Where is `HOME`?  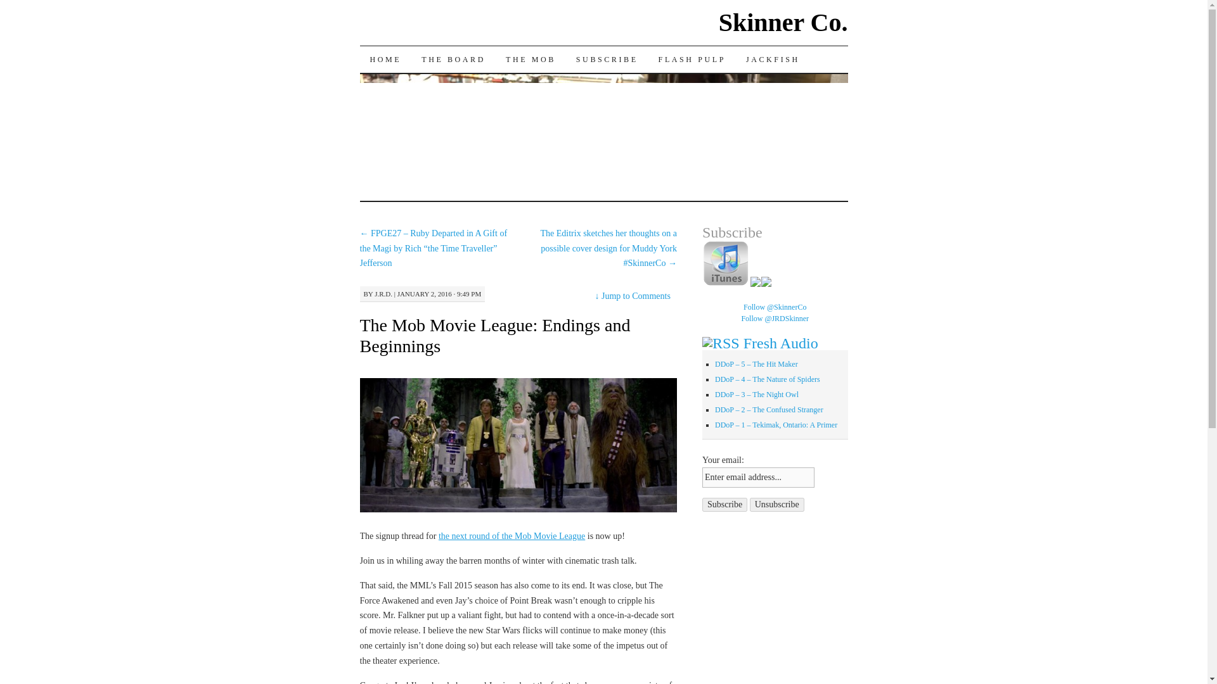
HOME is located at coordinates (386, 60).